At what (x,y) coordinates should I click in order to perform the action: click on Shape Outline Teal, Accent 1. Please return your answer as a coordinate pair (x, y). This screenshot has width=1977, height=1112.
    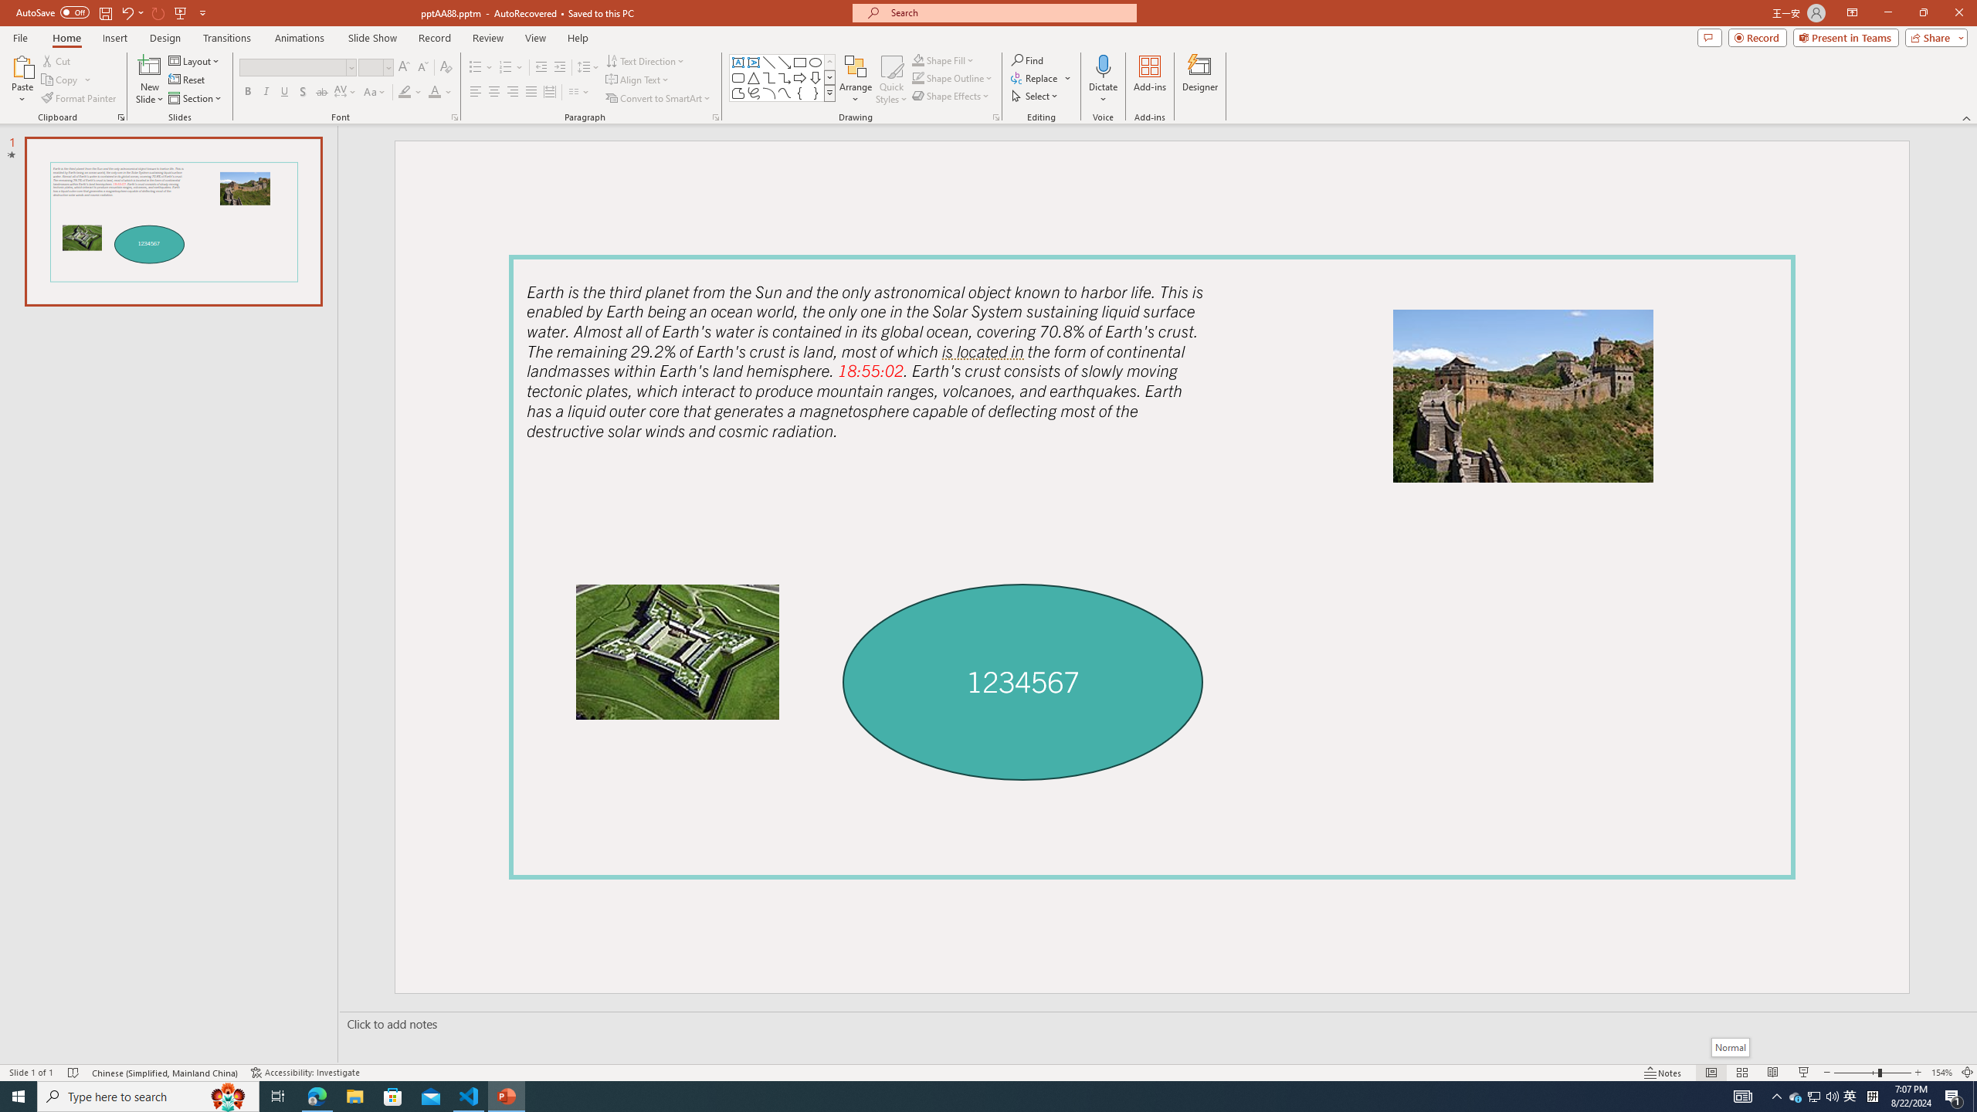
    Looking at the image, I should click on (917, 77).